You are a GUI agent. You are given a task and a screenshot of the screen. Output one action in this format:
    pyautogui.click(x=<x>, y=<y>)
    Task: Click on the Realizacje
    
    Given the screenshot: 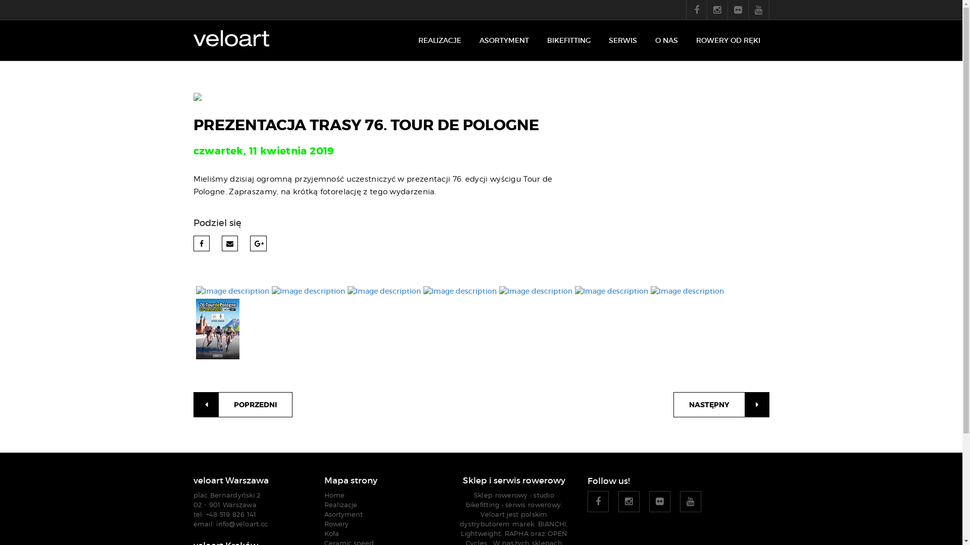 What is the action you would take?
    pyautogui.click(x=341, y=505)
    